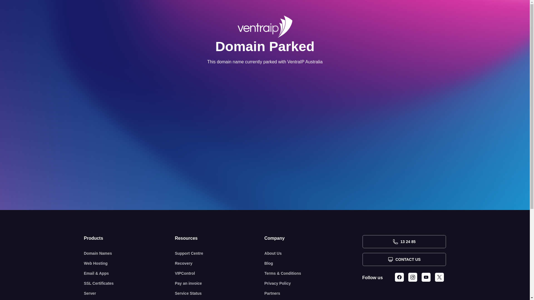 Image resolution: width=534 pixels, height=300 pixels. Describe the element at coordinates (313, 273) in the screenshot. I see `Terms & Conditions` at that location.